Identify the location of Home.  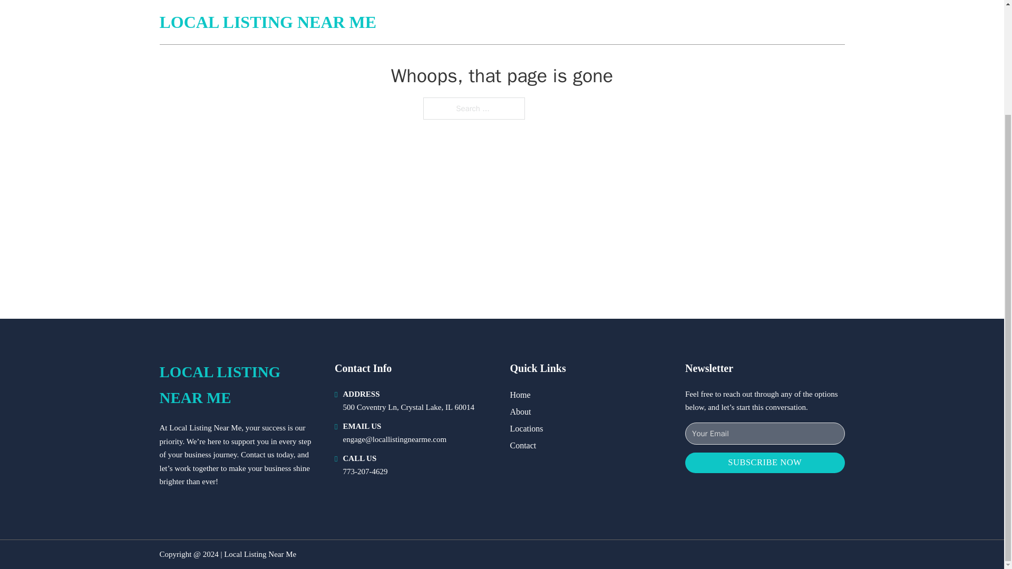
(520, 394).